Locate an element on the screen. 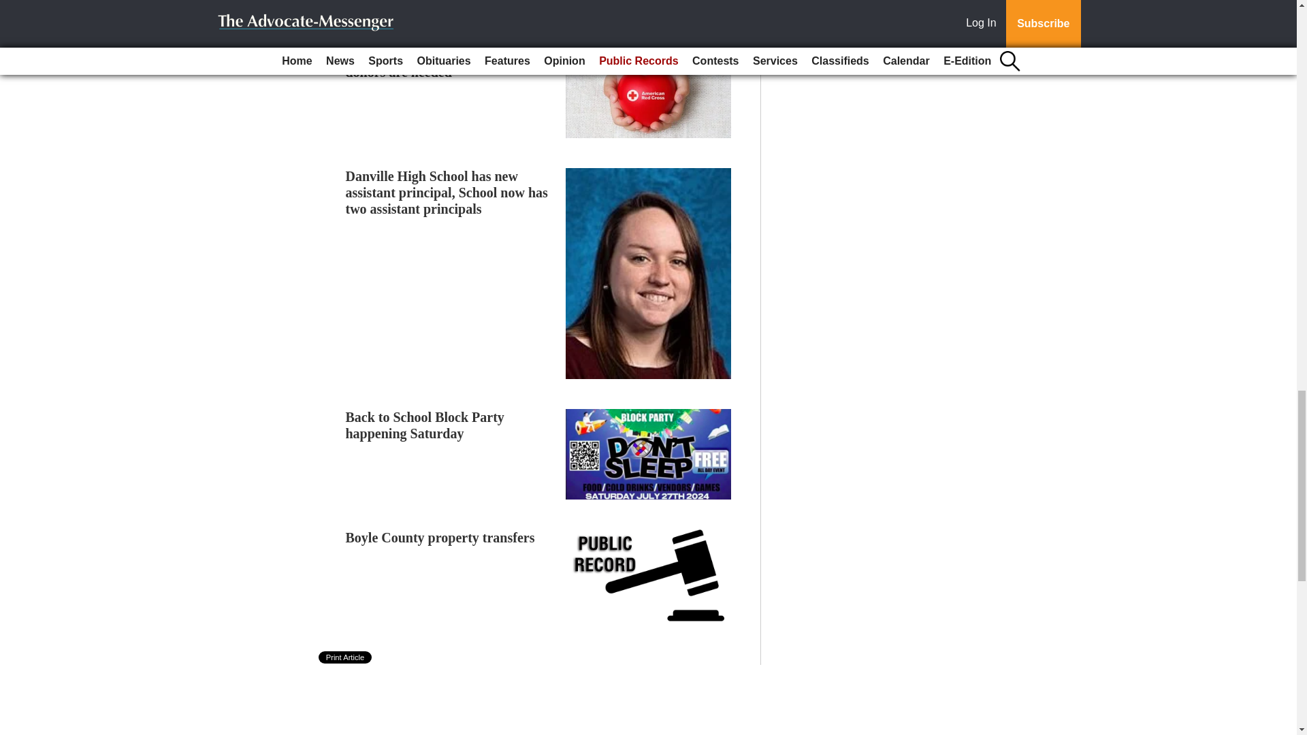  Back to School Block Party happening Saturday is located at coordinates (425, 425).